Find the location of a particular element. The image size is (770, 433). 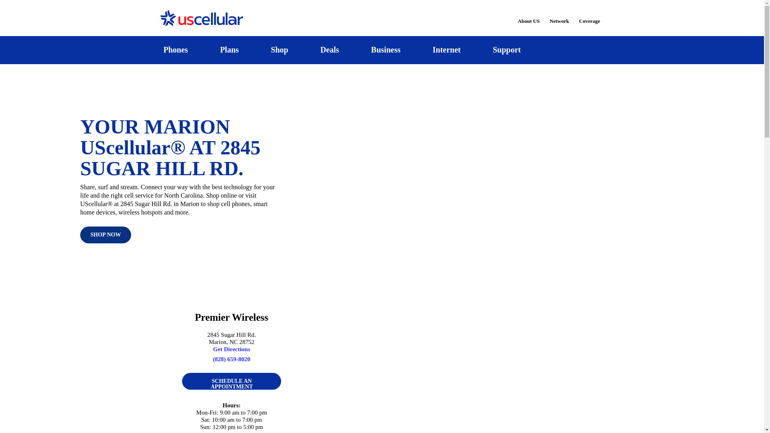

Business is located at coordinates (386, 50).